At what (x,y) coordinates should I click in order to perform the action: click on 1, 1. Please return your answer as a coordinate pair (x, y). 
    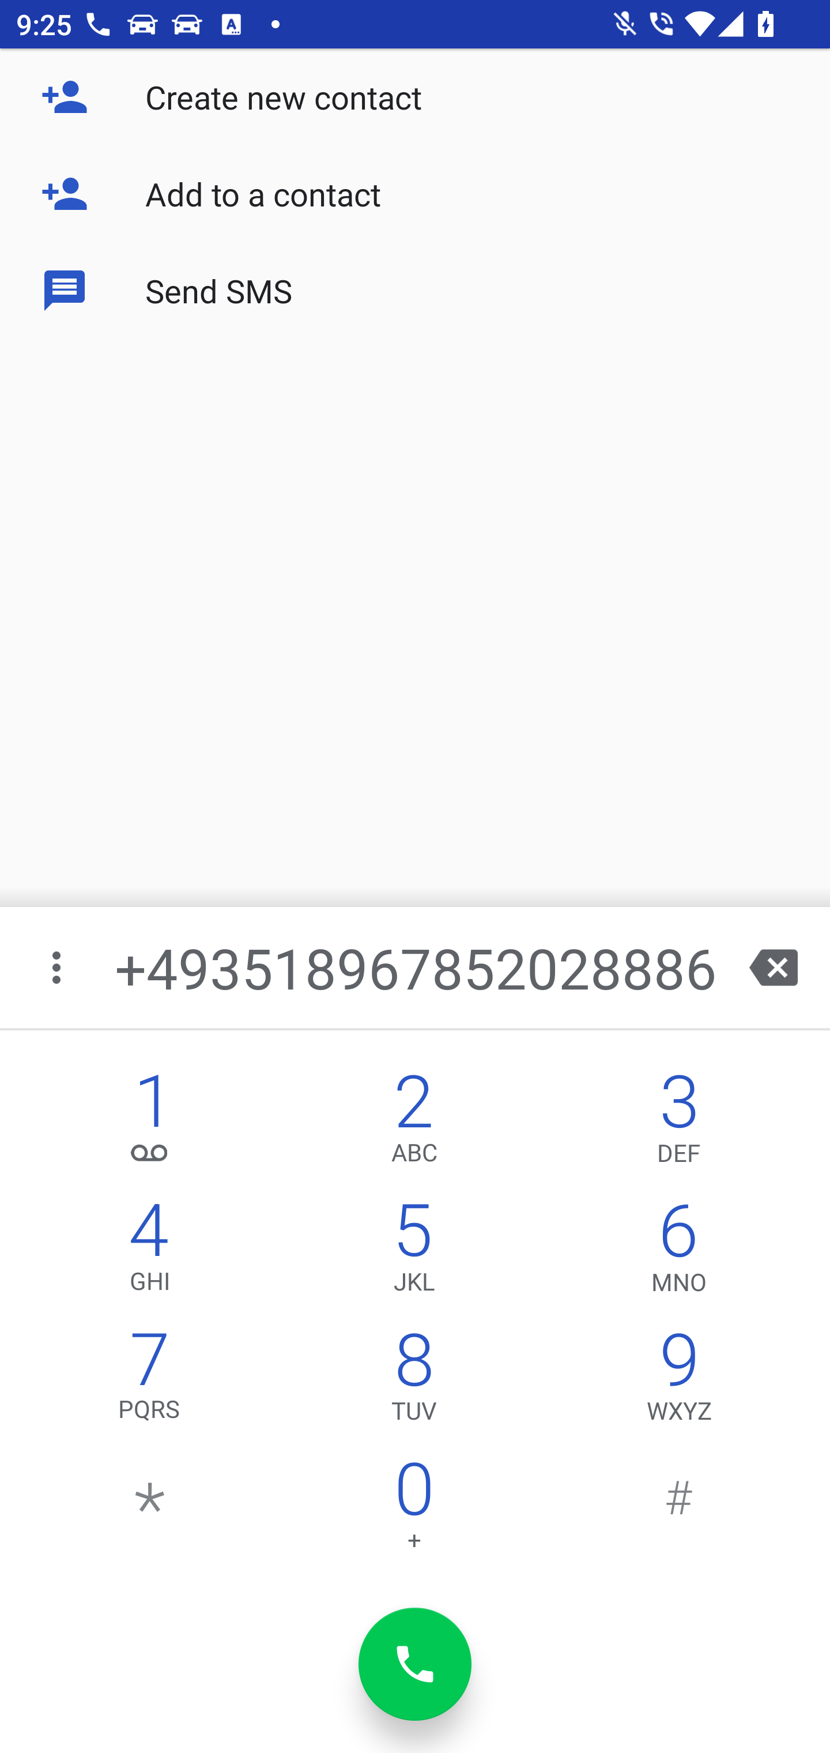
    Looking at the image, I should click on (150, 1123).